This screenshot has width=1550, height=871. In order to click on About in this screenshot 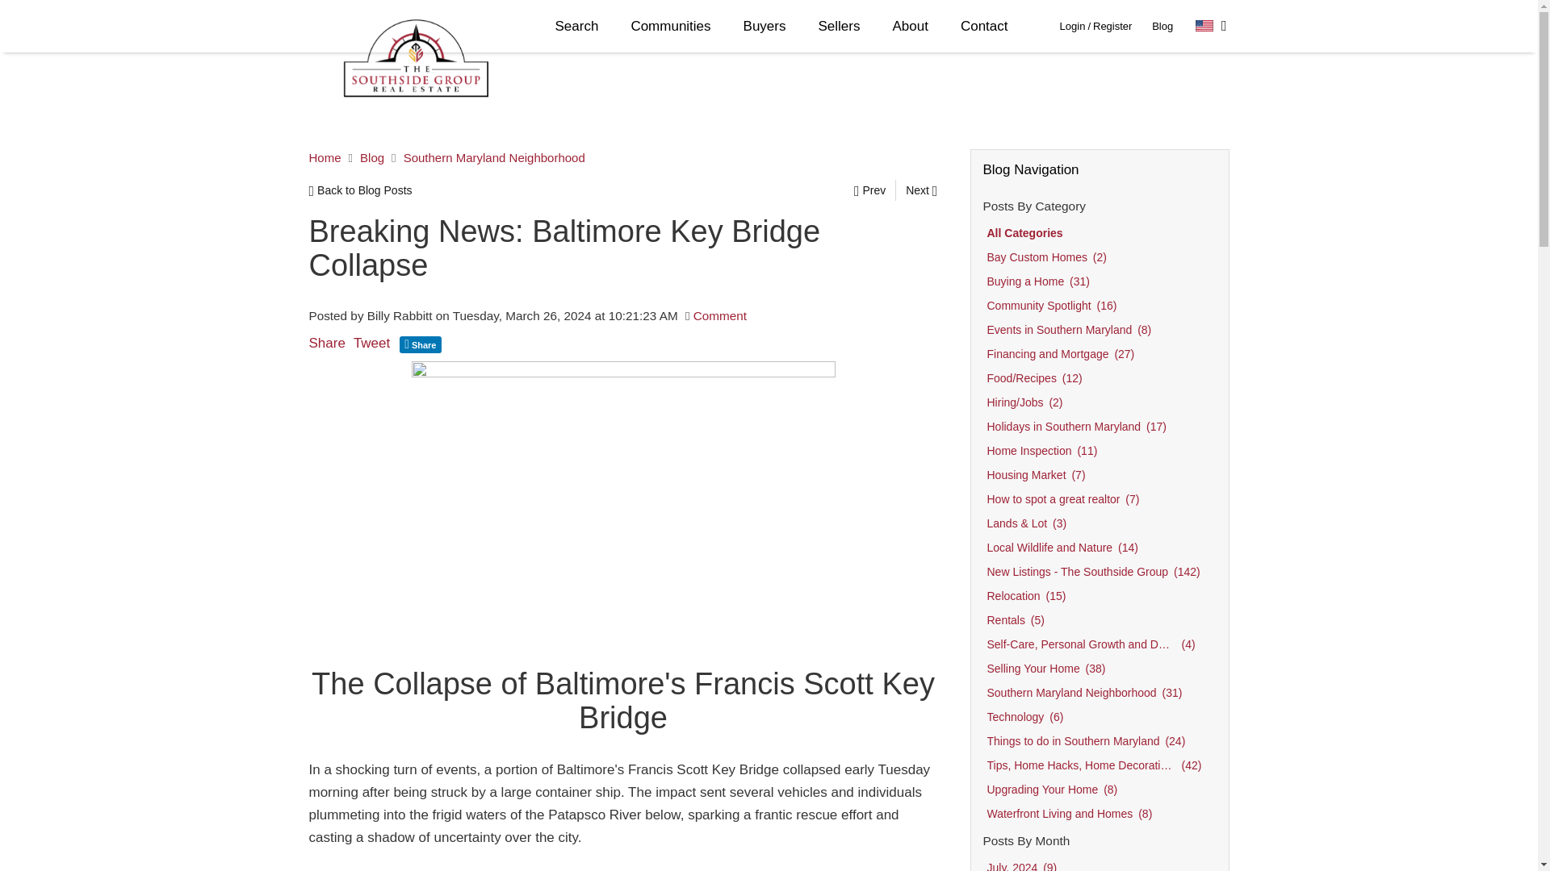, I will do `click(909, 26)`.